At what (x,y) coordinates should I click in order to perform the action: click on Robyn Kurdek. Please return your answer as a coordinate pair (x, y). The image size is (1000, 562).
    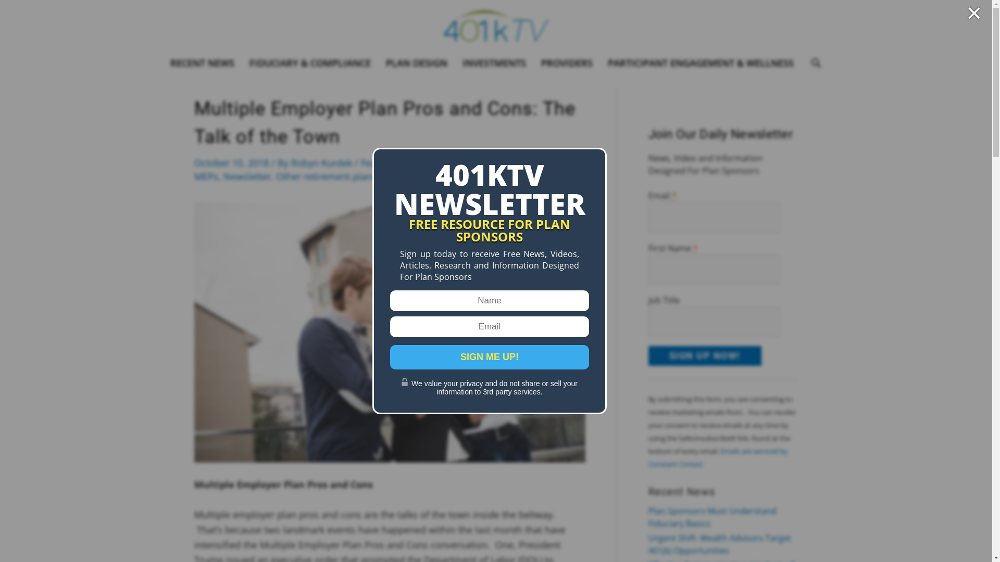
    Looking at the image, I should click on (322, 163).